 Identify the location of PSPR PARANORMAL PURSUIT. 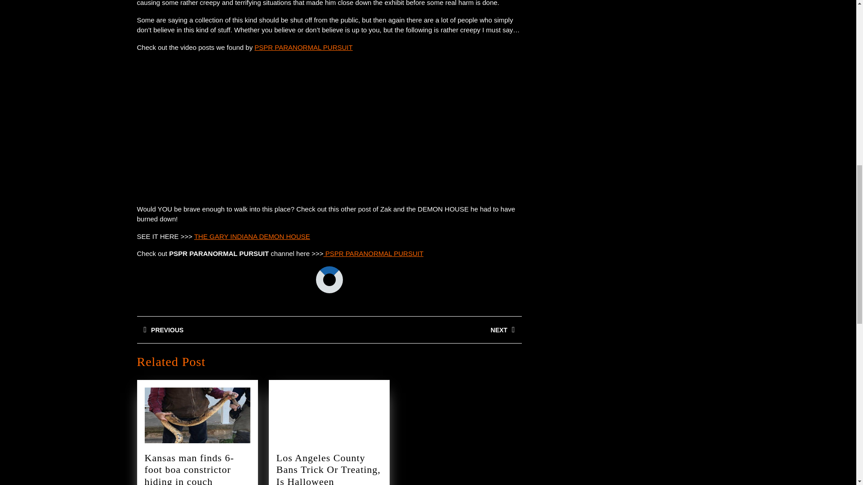
(425, 330).